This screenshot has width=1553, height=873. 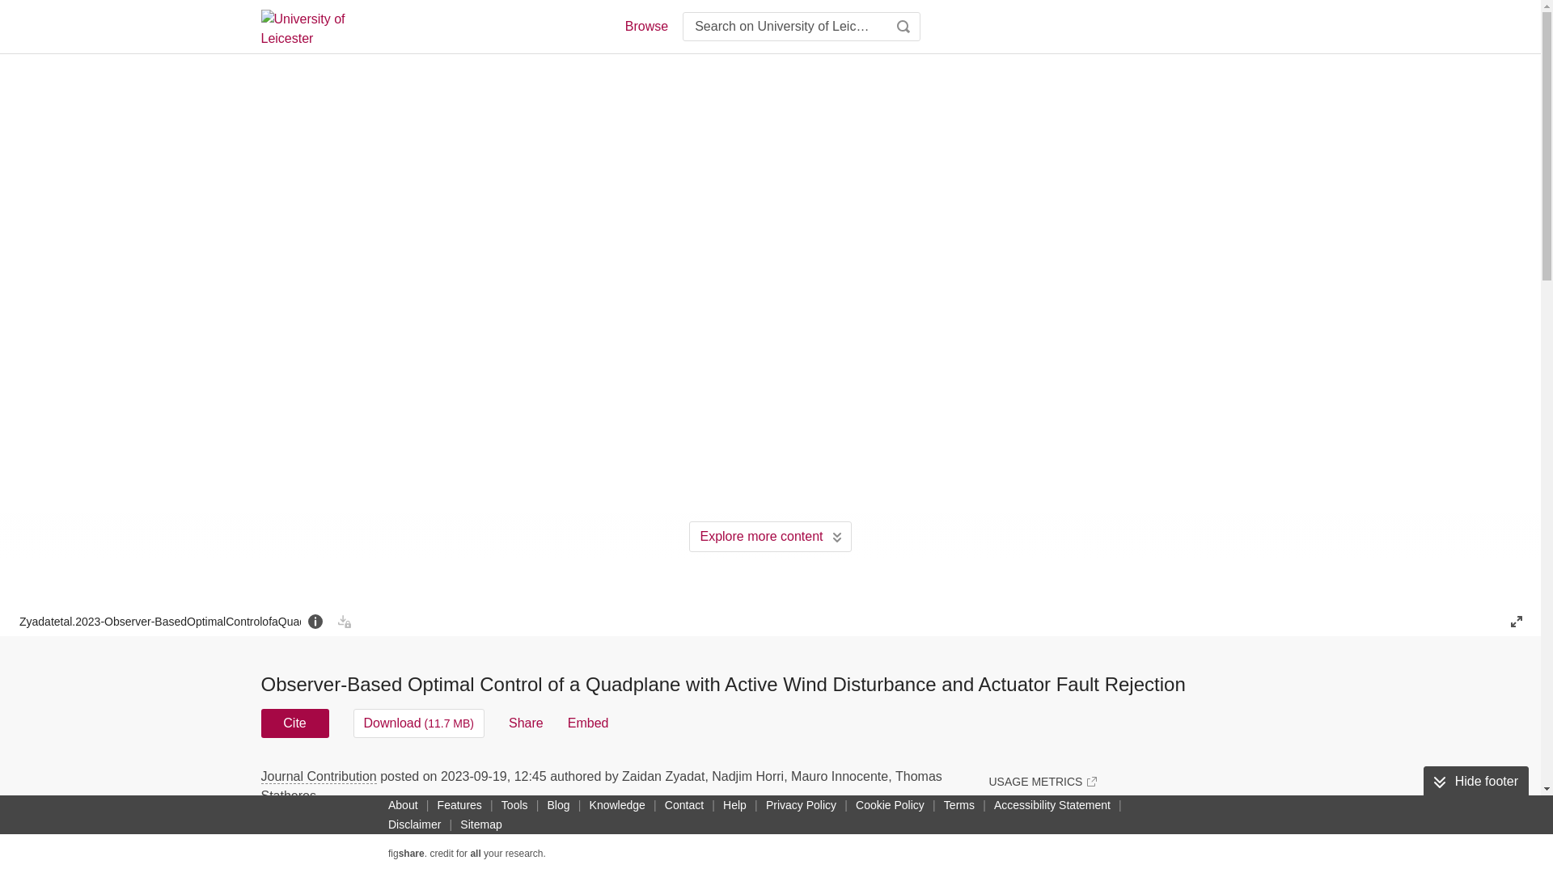 What do you see at coordinates (403, 804) in the screenshot?
I see `About` at bounding box center [403, 804].